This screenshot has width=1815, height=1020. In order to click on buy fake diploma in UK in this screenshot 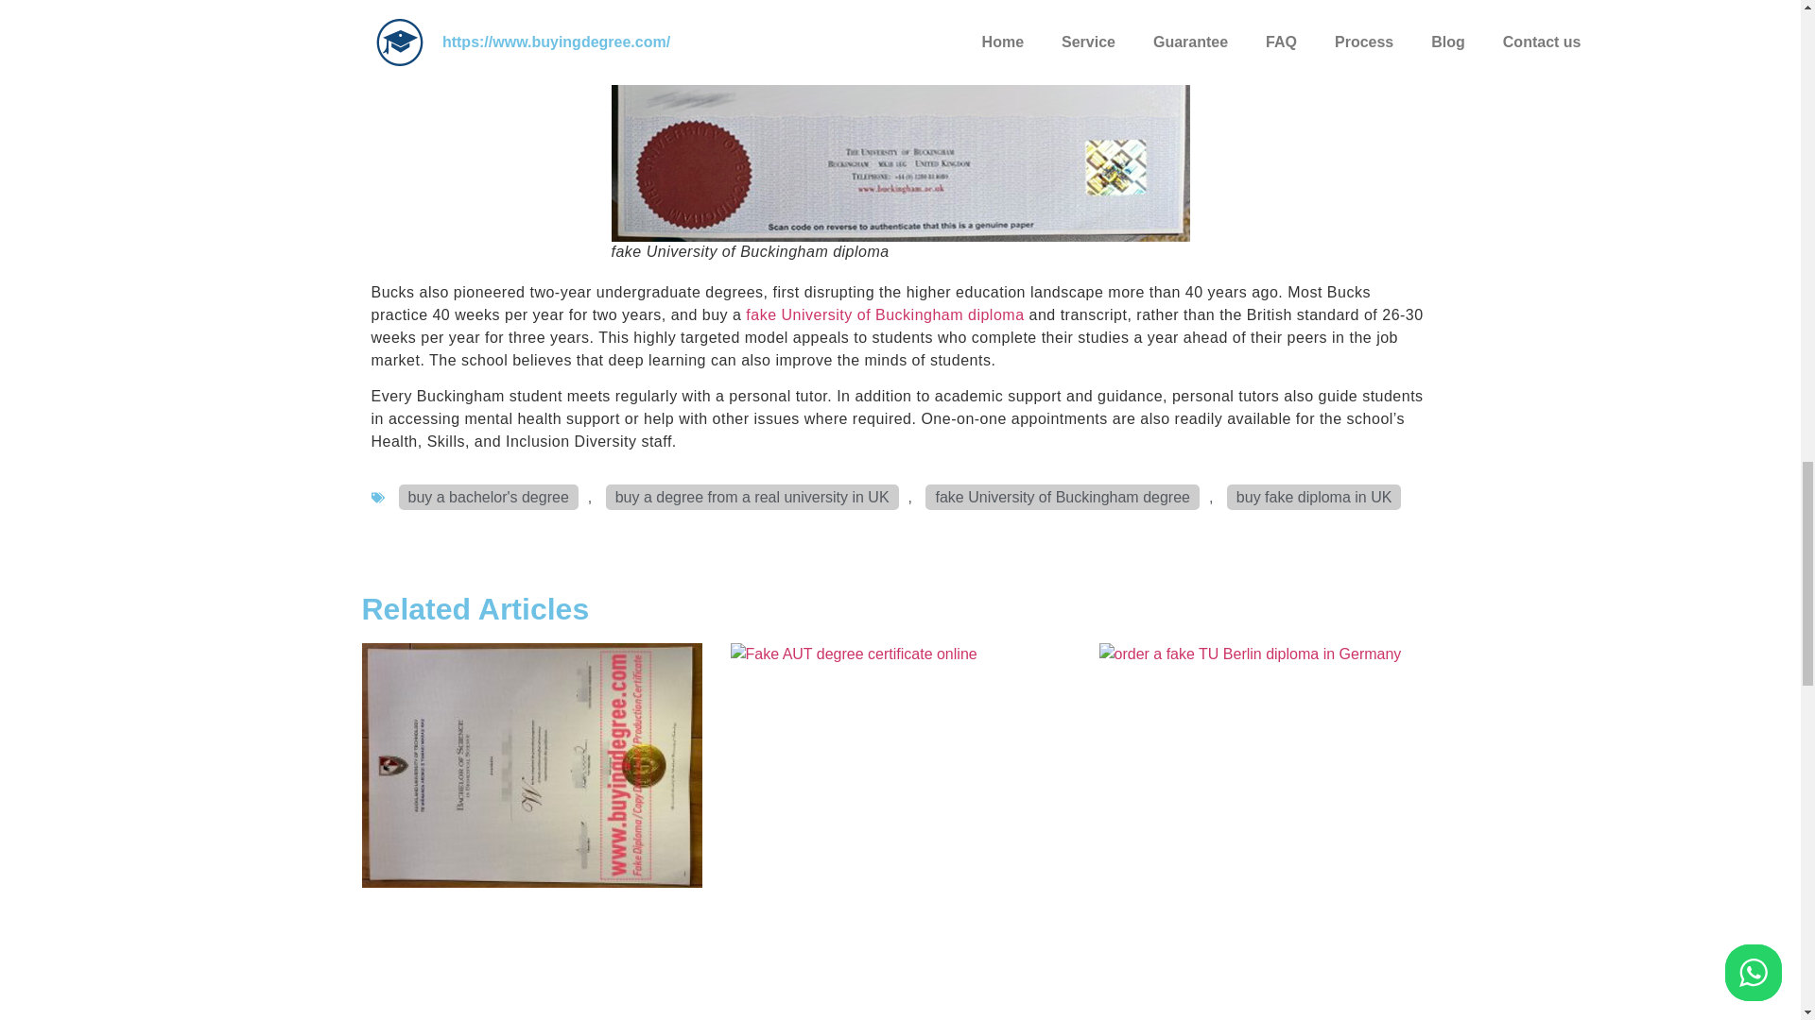, I will do `click(1314, 497)`.